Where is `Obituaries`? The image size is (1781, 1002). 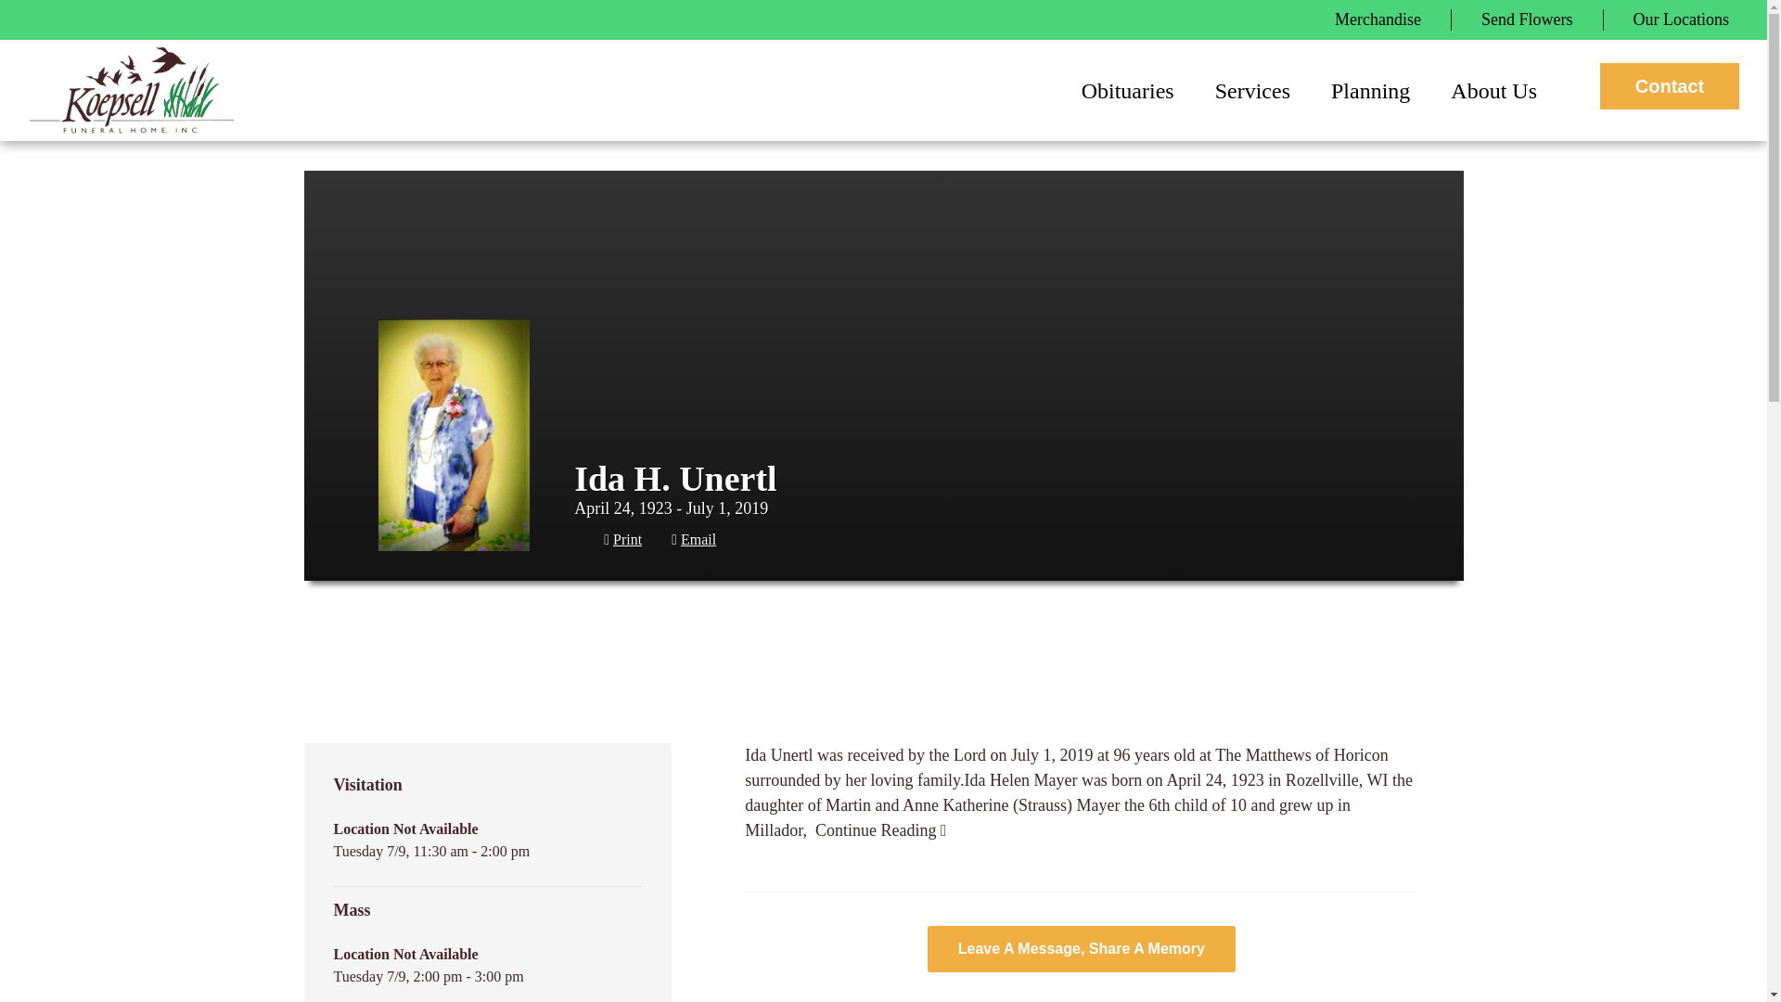
Obituaries is located at coordinates (1119, 91).